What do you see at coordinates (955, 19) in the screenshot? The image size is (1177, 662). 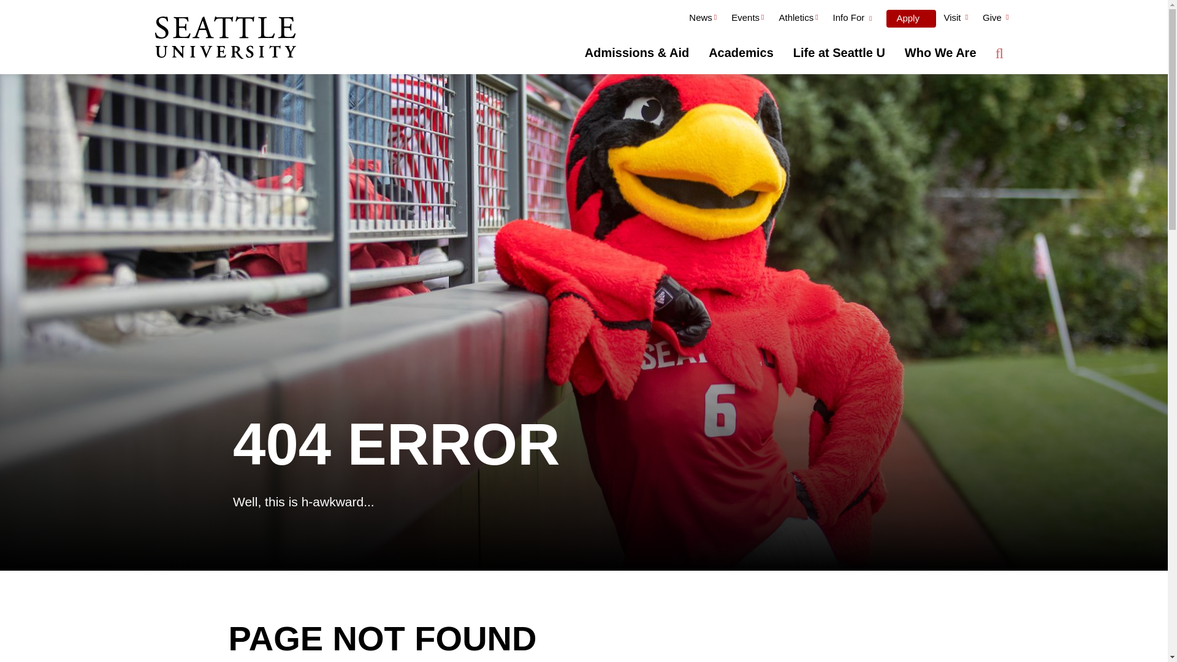 I see `Visit` at bounding box center [955, 19].